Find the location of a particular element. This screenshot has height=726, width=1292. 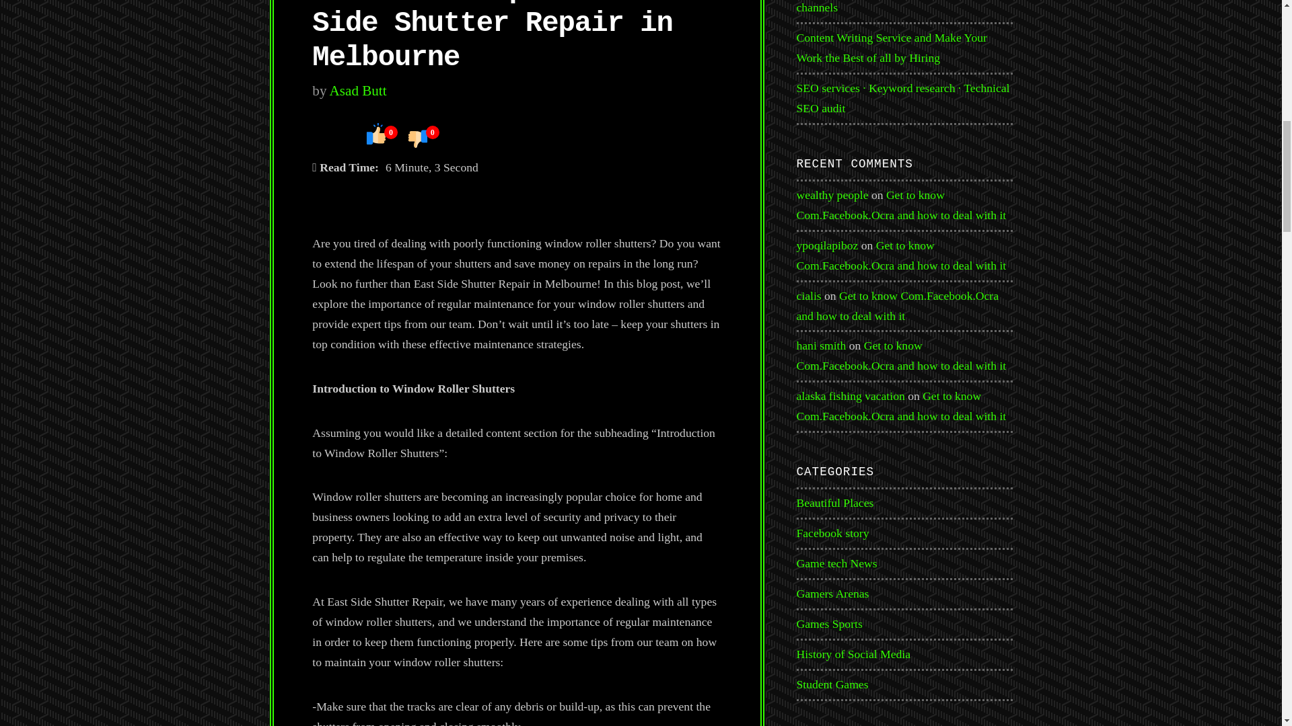

Get to know Com.Facebook.Ocra and how to deal with it is located at coordinates (902, 255).